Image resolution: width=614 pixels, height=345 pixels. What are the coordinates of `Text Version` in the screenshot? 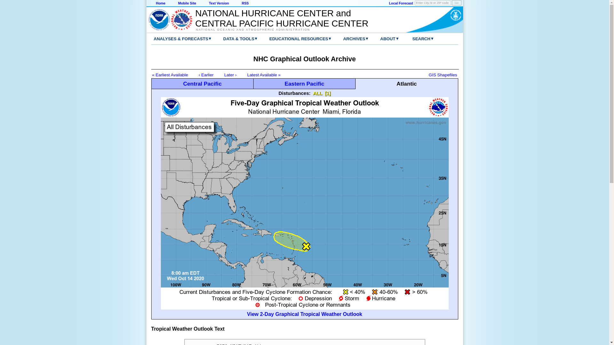 It's located at (219, 3).